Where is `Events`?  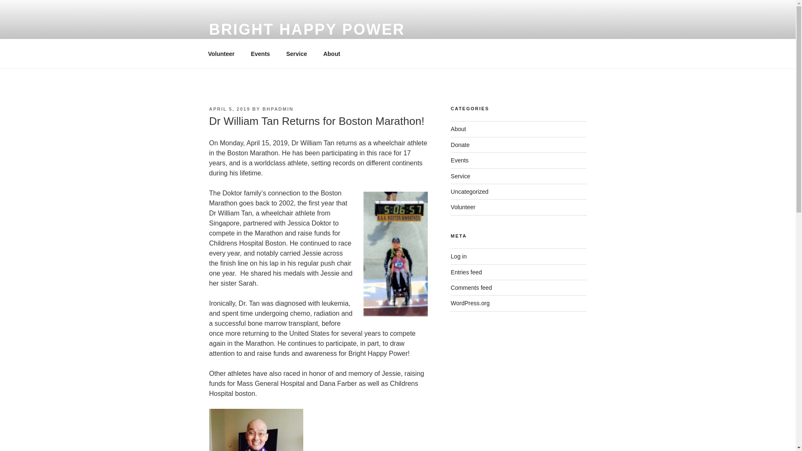
Events is located at coordinates (459, 160).